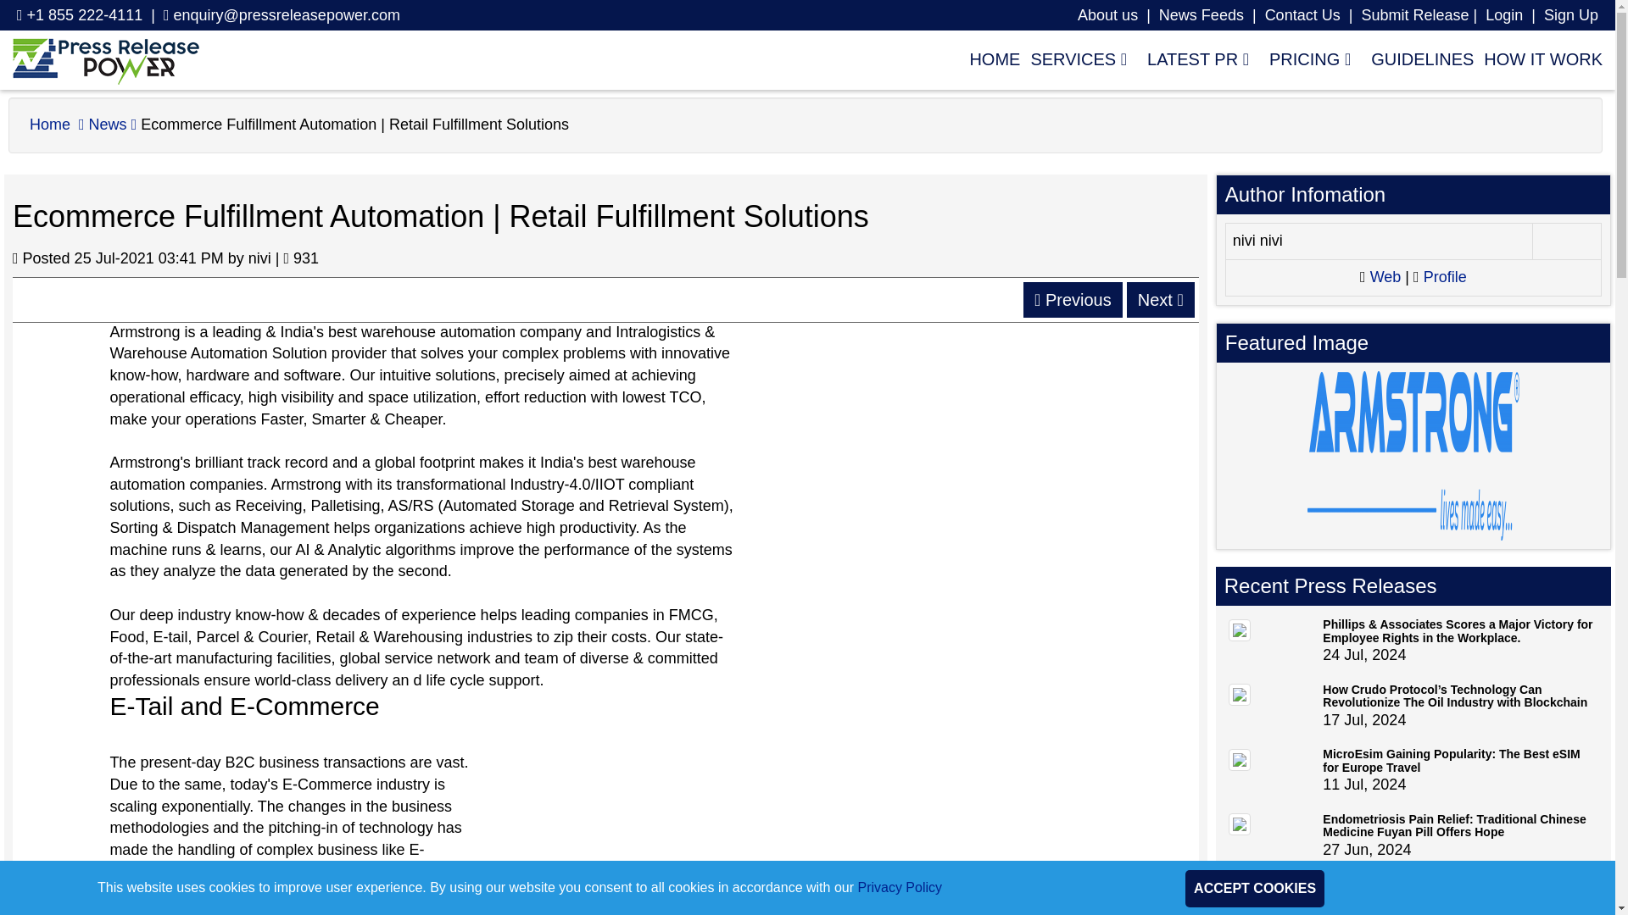 The image size is (1628, 915). What do you see at coordinates (1107, 15) in the screenshot?
I see `About us` at bounding box center [1107, 15].